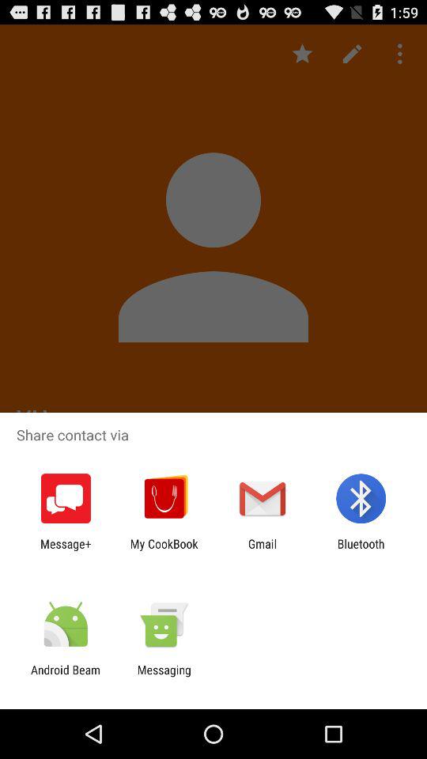  What do you see at coordinates (66, 677) in the screenshot?
I see `swipe until the android beam` at bounding box center [66, 677].